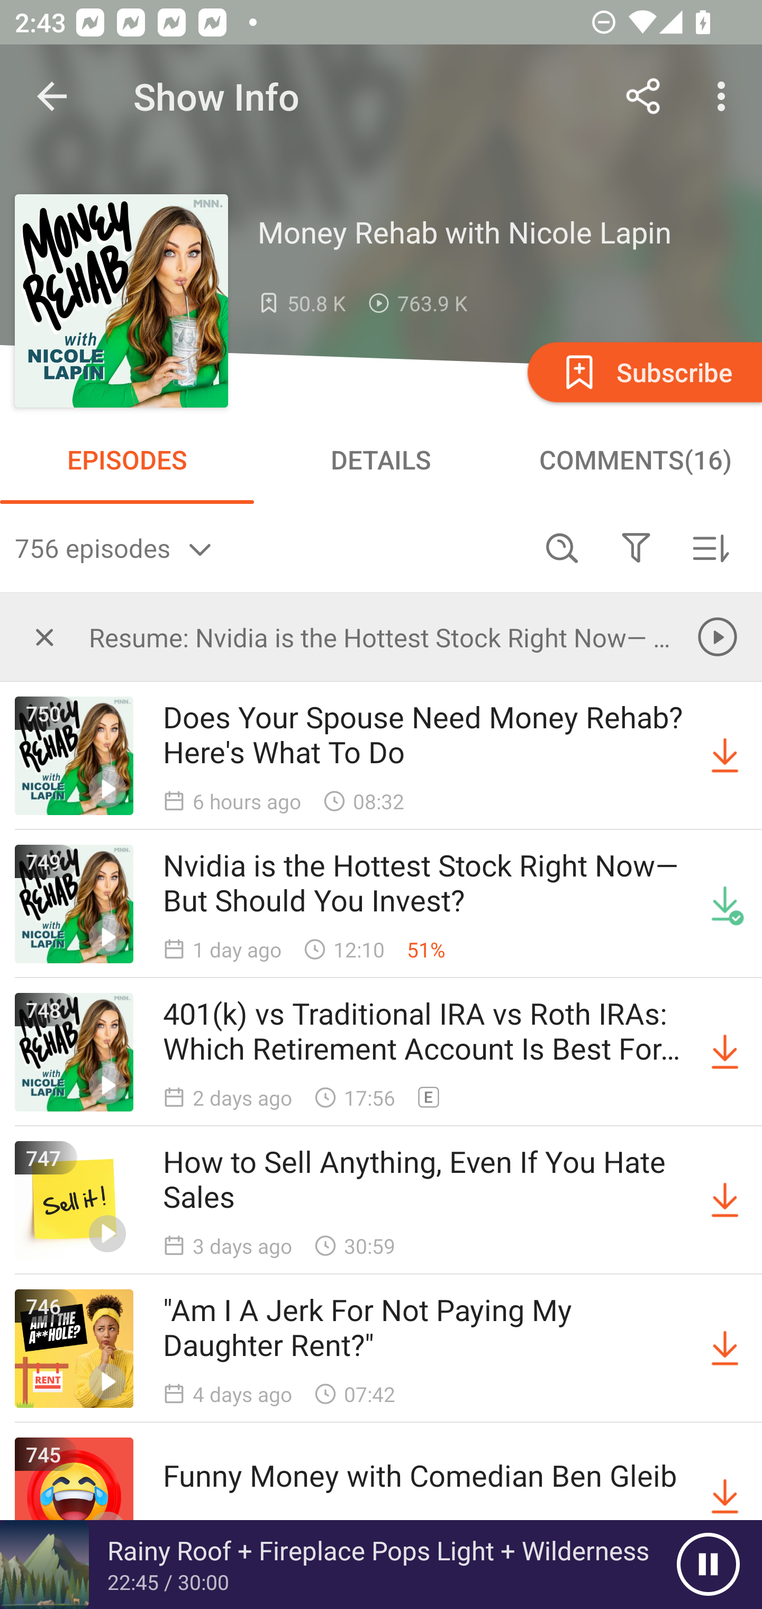 Image resolution: width=762 pixels, height=1609 pixels. What do you see at coordinates (725, 1052) in the screenshot?
I see `Download` at bounding box center [725, 1052].